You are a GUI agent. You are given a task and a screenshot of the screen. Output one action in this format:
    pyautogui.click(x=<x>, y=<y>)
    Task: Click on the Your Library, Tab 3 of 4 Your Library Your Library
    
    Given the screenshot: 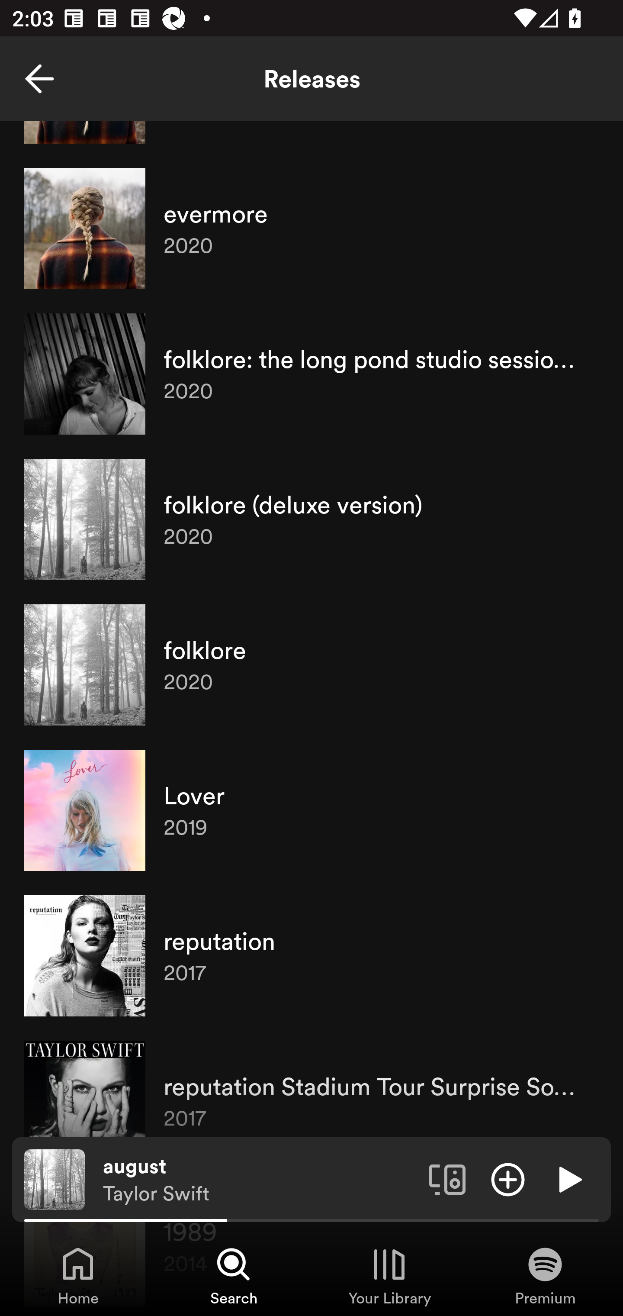 What is the action you would take?
    pyautogui.click(x=389, y=1275)
    